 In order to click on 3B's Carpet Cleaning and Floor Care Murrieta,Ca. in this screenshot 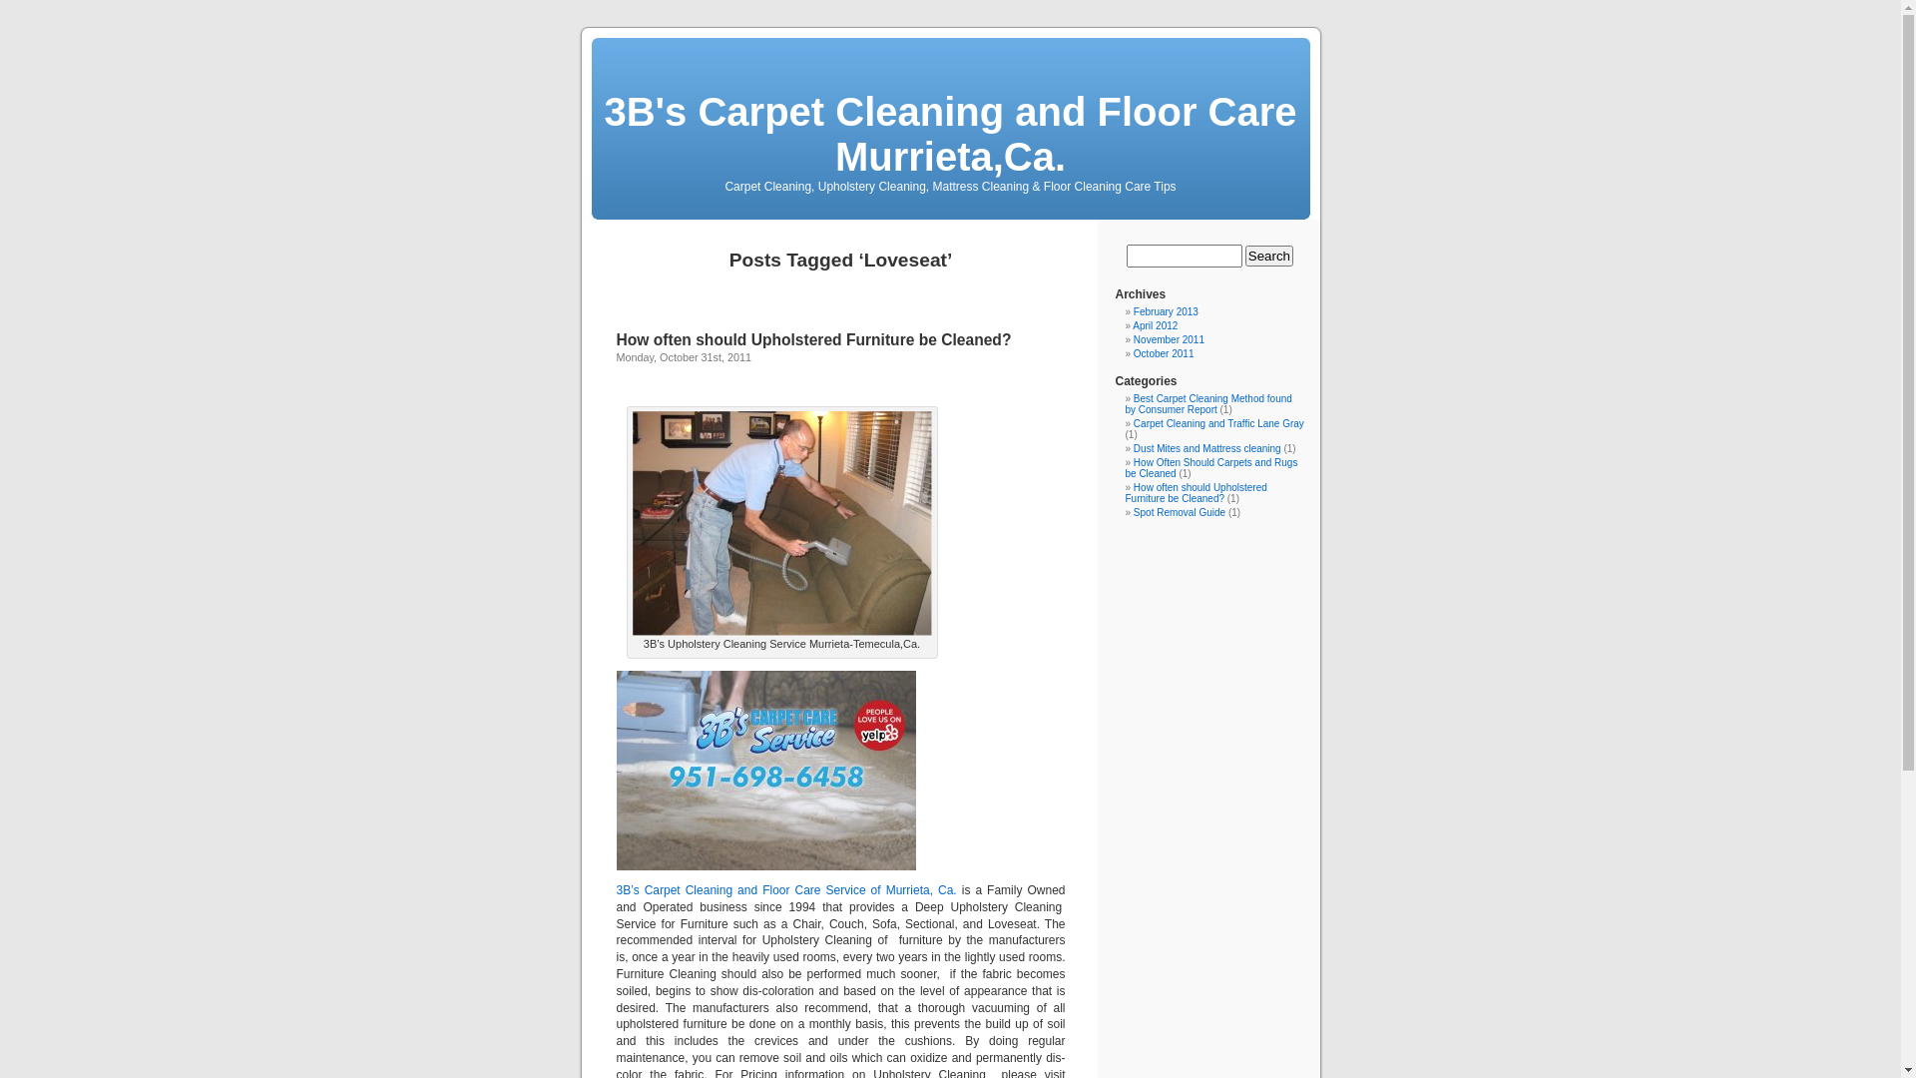, I will do `click(950, 134)`.